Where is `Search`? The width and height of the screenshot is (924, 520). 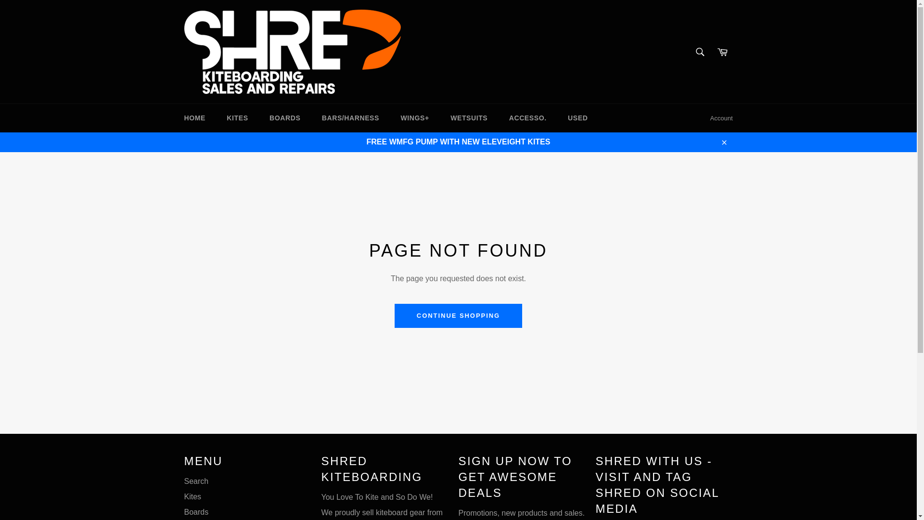 Search is located at coordinates (699, 52).